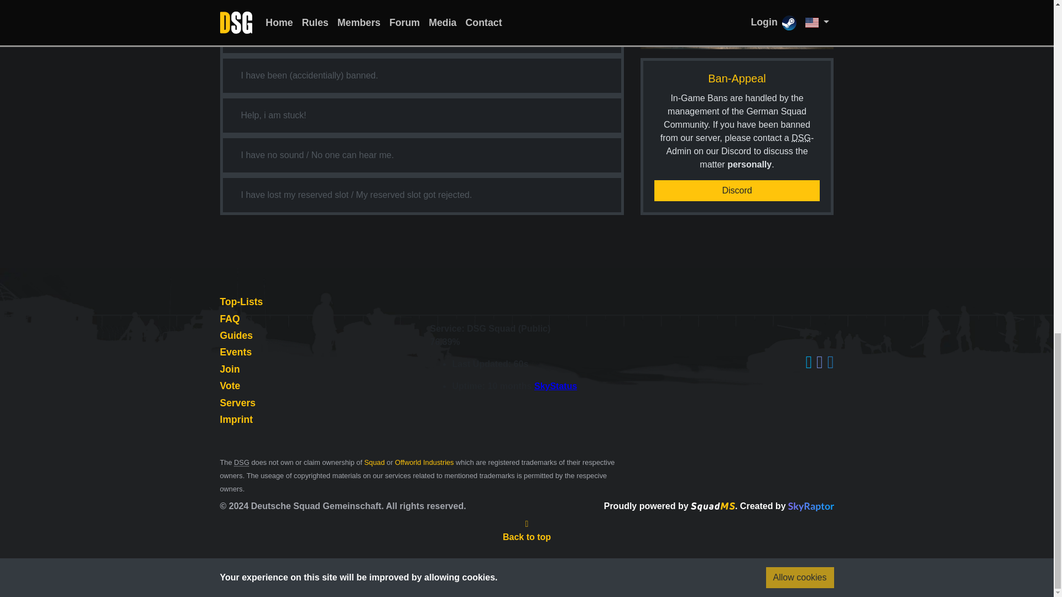 Image resolution: width=1062 pixels, height=597 pixels. Describe the element at coordinates (238, 402) in the screenshot. I see `Servers` at that location.